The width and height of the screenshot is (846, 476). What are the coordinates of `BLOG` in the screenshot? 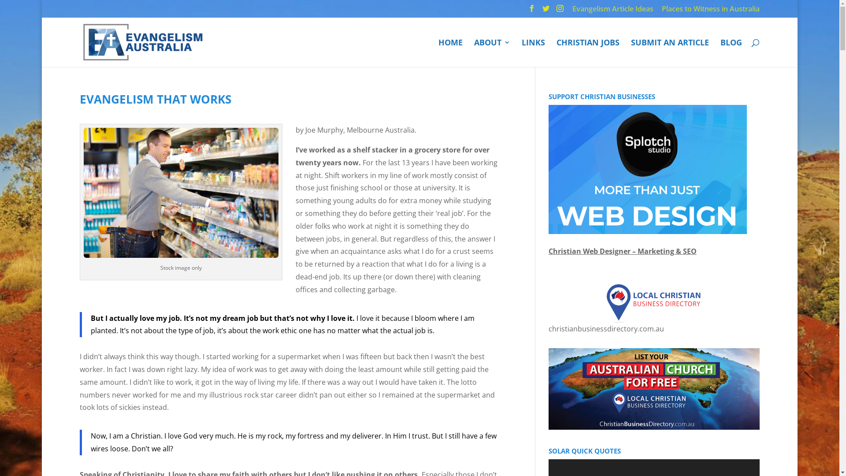 It's located at (731, 53).